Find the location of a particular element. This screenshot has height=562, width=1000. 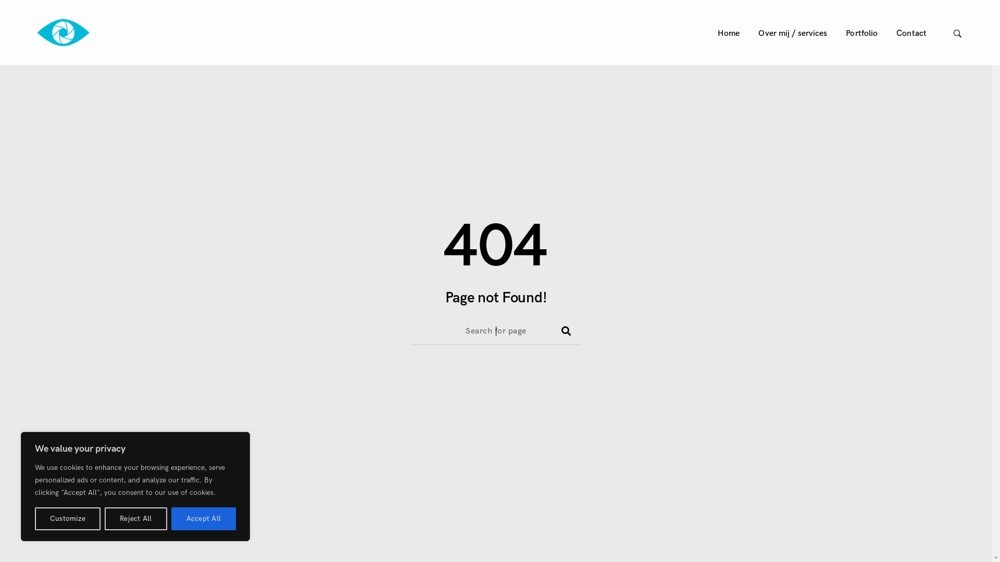

Home is located at coordinates (729, 34).